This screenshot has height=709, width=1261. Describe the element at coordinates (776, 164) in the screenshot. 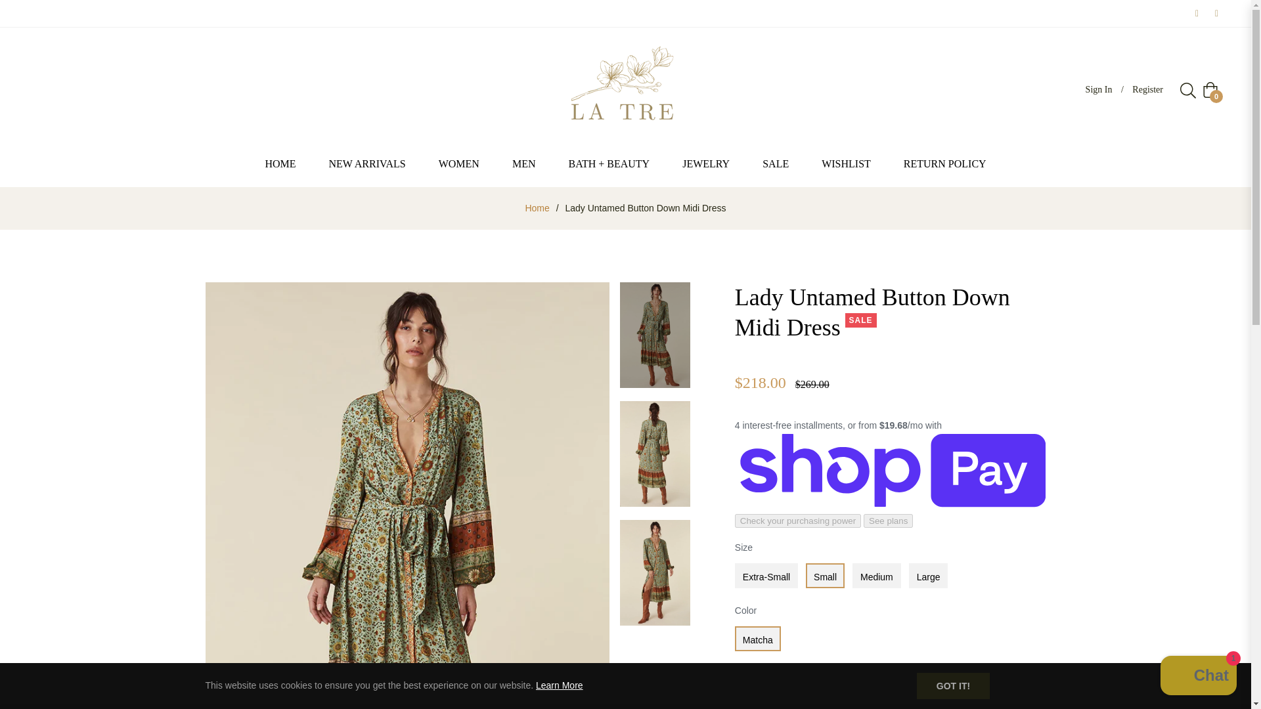

I see `SALE` at that location.